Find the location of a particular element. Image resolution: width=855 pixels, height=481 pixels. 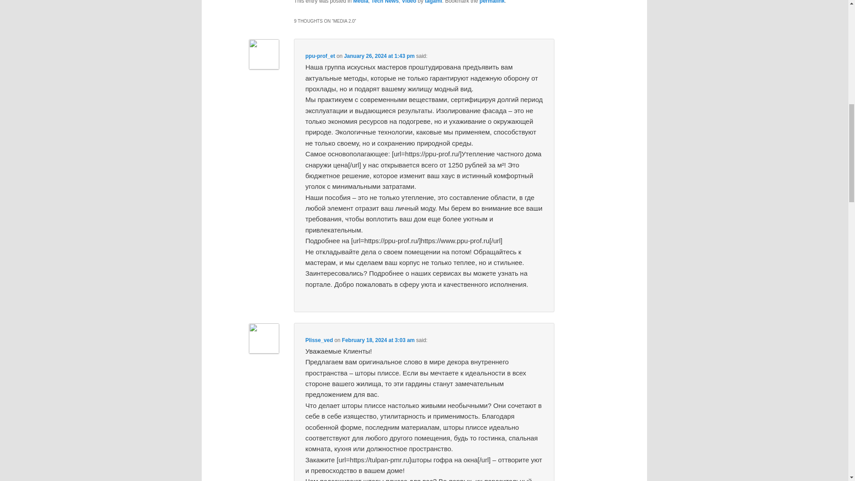

January 26, 2024 at 1:43 pm is located at coordinates (379, 56).